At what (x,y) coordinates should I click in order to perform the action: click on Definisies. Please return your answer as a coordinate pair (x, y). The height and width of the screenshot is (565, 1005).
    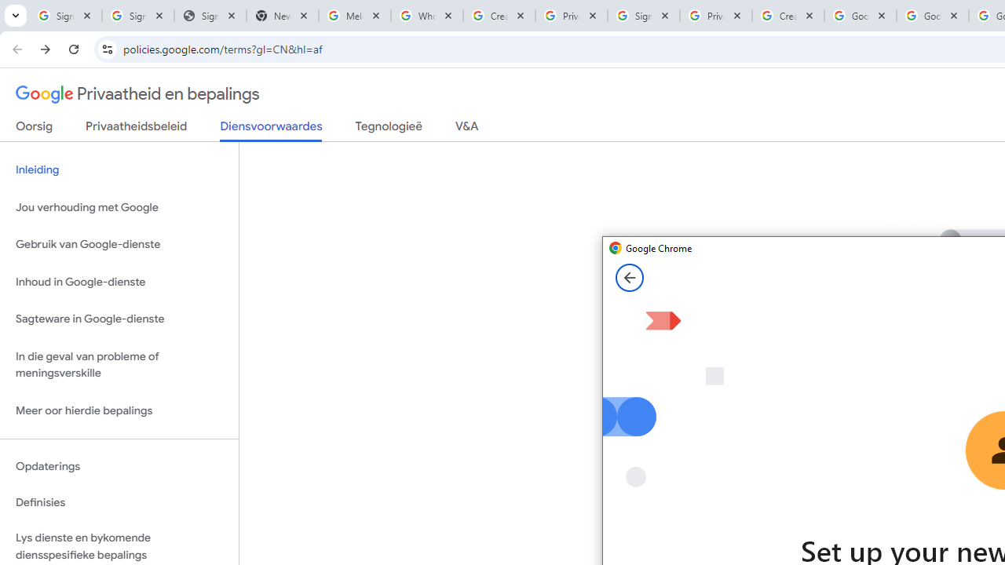
    Looking at the image, I should click on (119, 502).